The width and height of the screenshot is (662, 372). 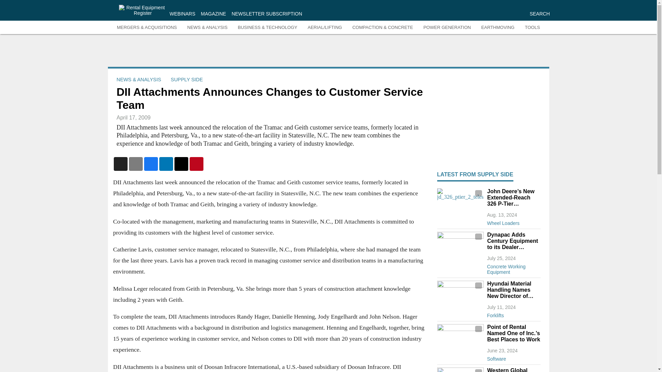 I want to click on Software, so click(x=513, y=358).